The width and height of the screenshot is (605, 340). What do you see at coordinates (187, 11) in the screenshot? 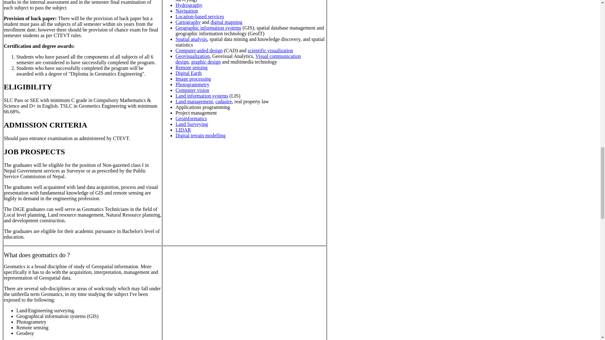
I see `Navigation` at bounding box center [187, 11].